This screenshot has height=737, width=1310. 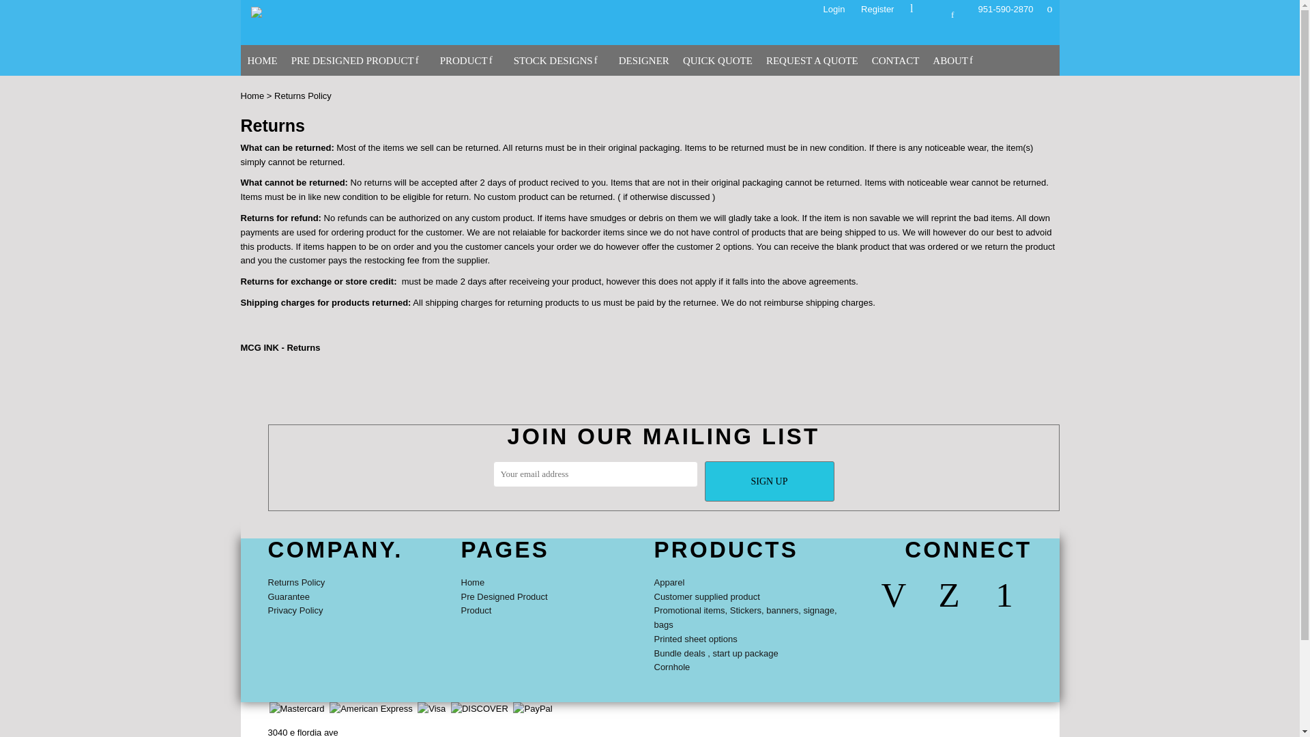 What do you see at coordinates (669, 581) in the screenshot?
I see `Apparel` at bounding box center [669, 581].